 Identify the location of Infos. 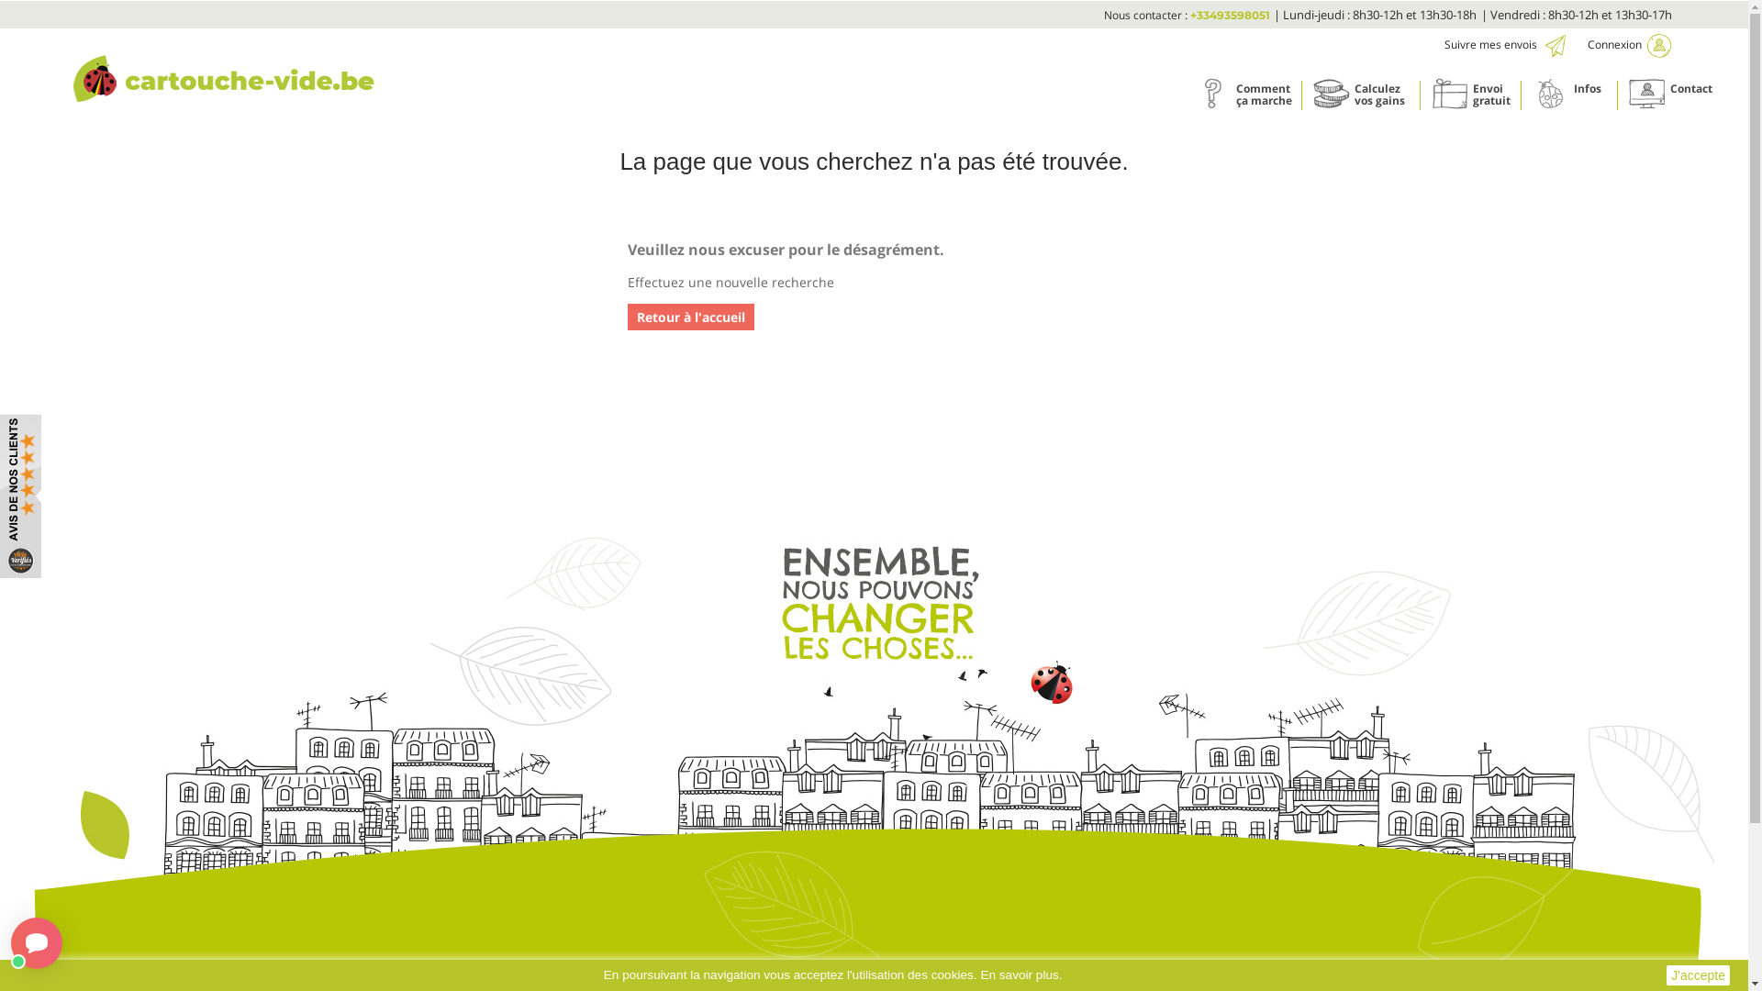
(1575, 95).